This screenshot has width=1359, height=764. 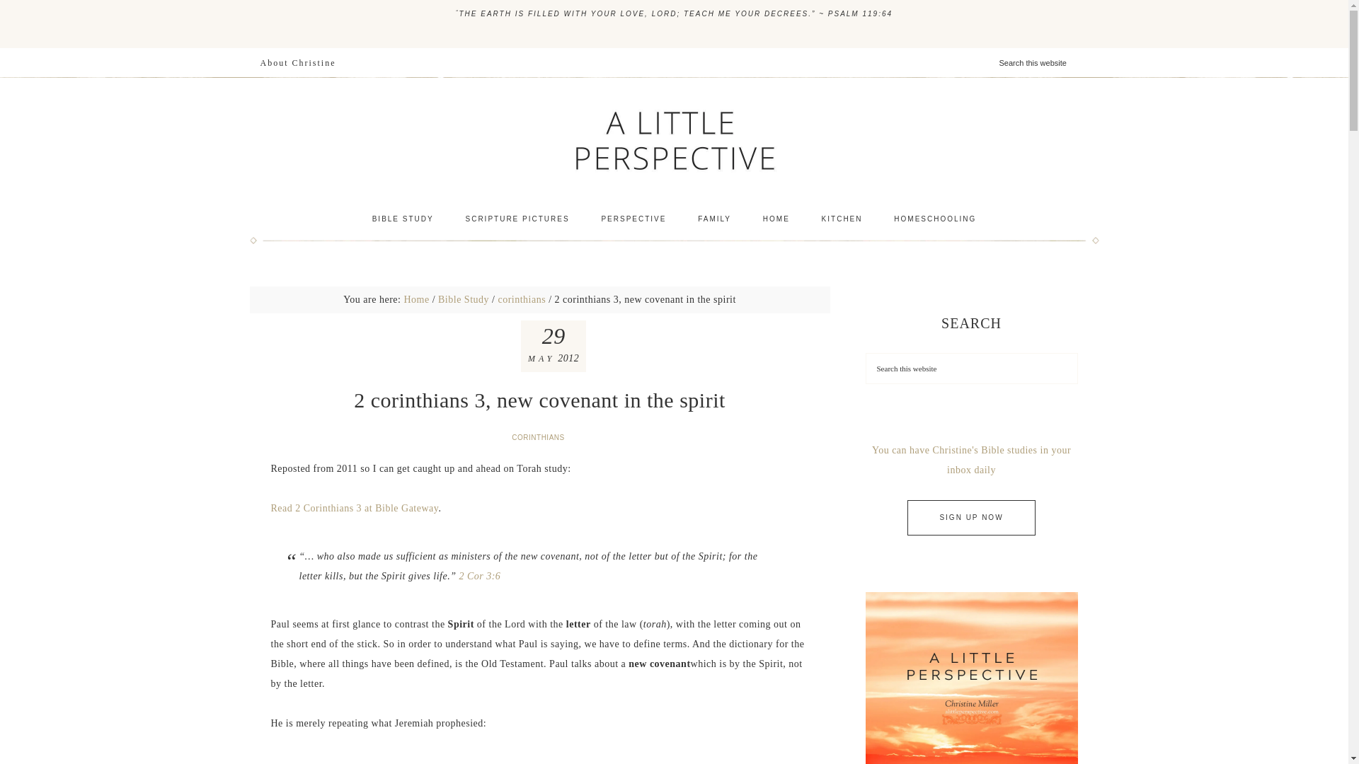 What do you see at coordinates (463, 299) in the screenshot?
I see `Bible Study` at bounding box center [463, 299].